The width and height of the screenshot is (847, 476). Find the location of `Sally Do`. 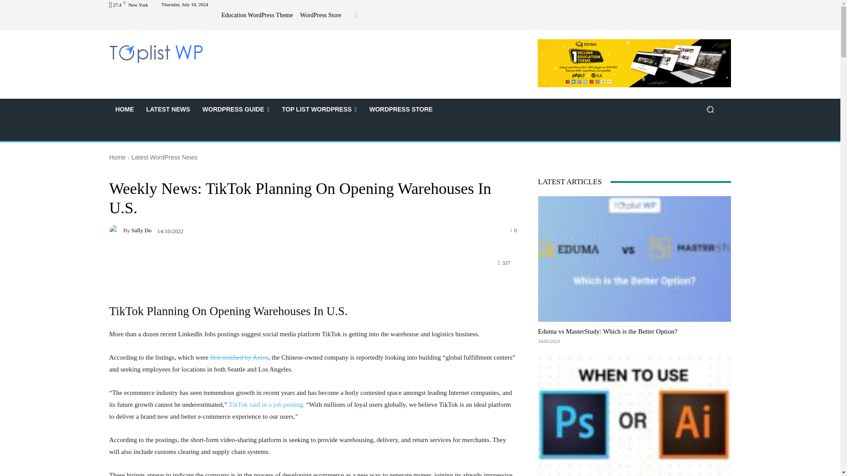

Sally Do is located at coordinates (141, 230).